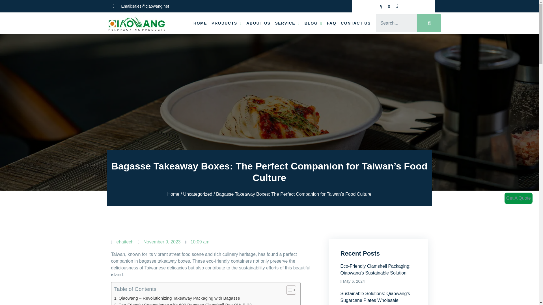 This screenshot has height=305, width=543. I want to click on CONTACT US, so click(356, 23).